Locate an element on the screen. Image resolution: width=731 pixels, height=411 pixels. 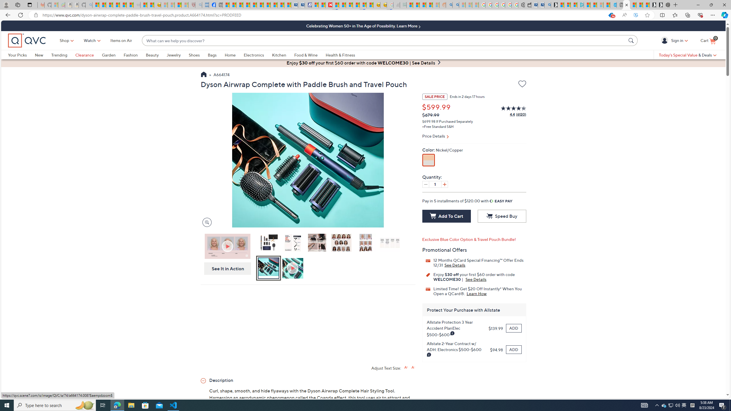
Navy Quest is located at coordinates (396, 5).